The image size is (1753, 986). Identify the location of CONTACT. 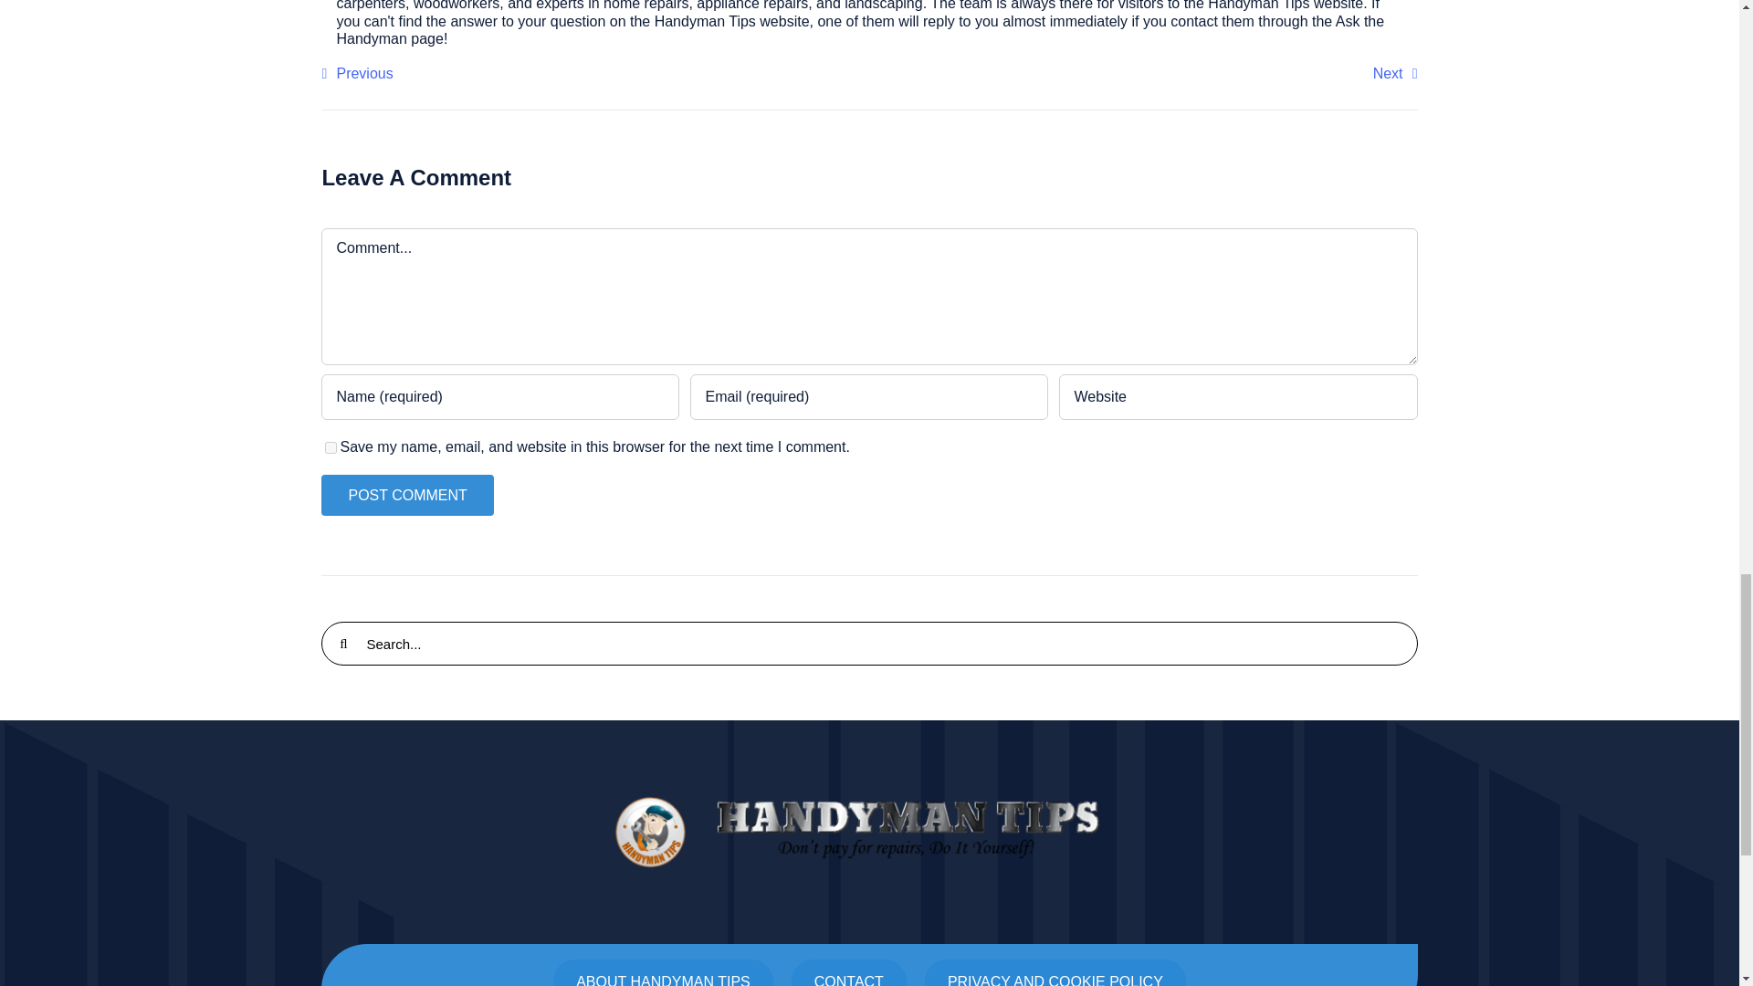
(849, 972).